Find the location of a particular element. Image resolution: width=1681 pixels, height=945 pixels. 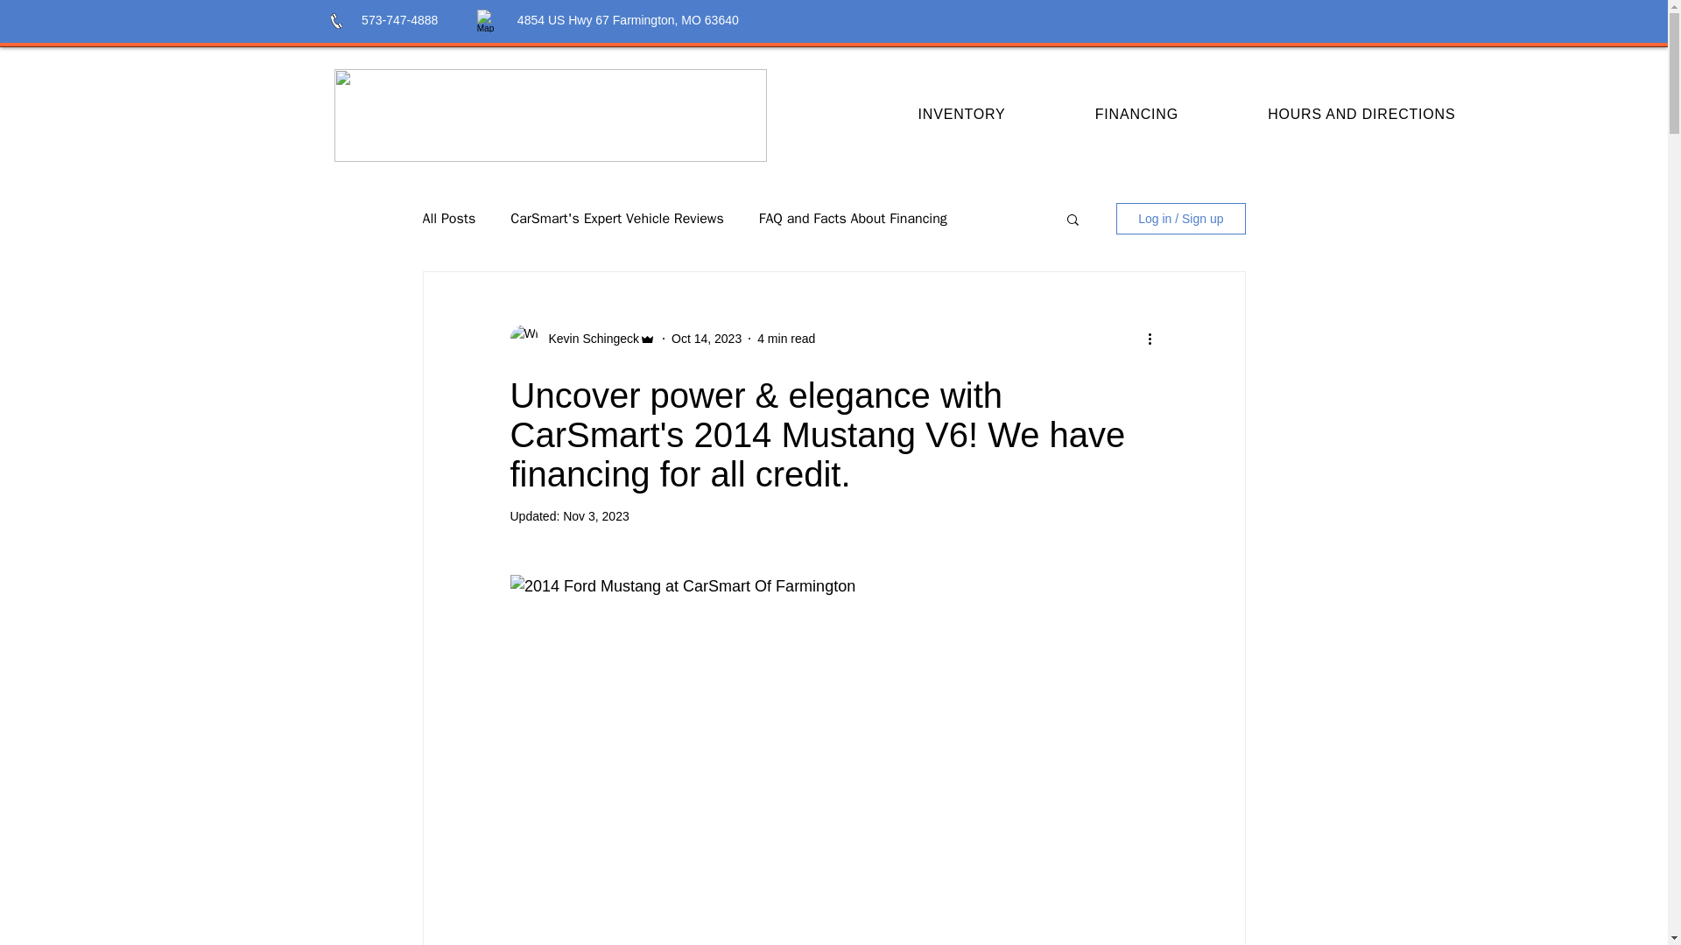

Kevin Schingeck is located at coordinates (588, 338).